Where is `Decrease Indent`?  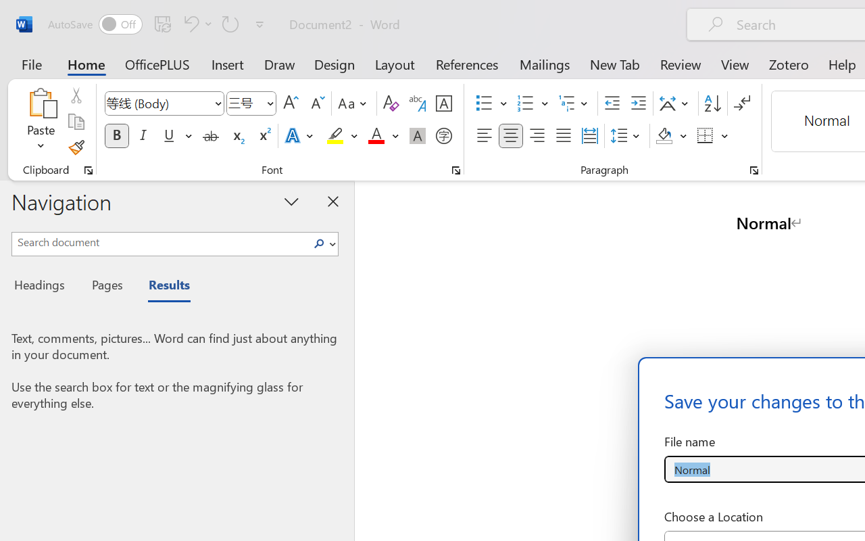
Decrease Indent is located at coordinates (612, 103).